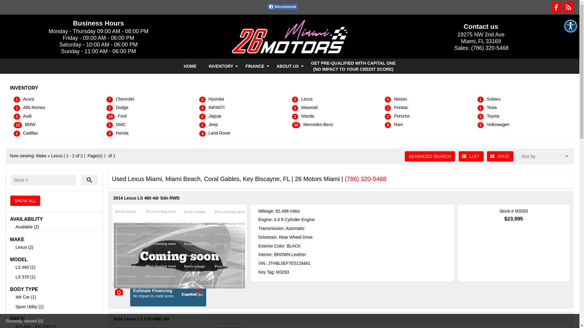 The image size is (584, 328). I want to click on 4dr Car (1), so click(26, 297).